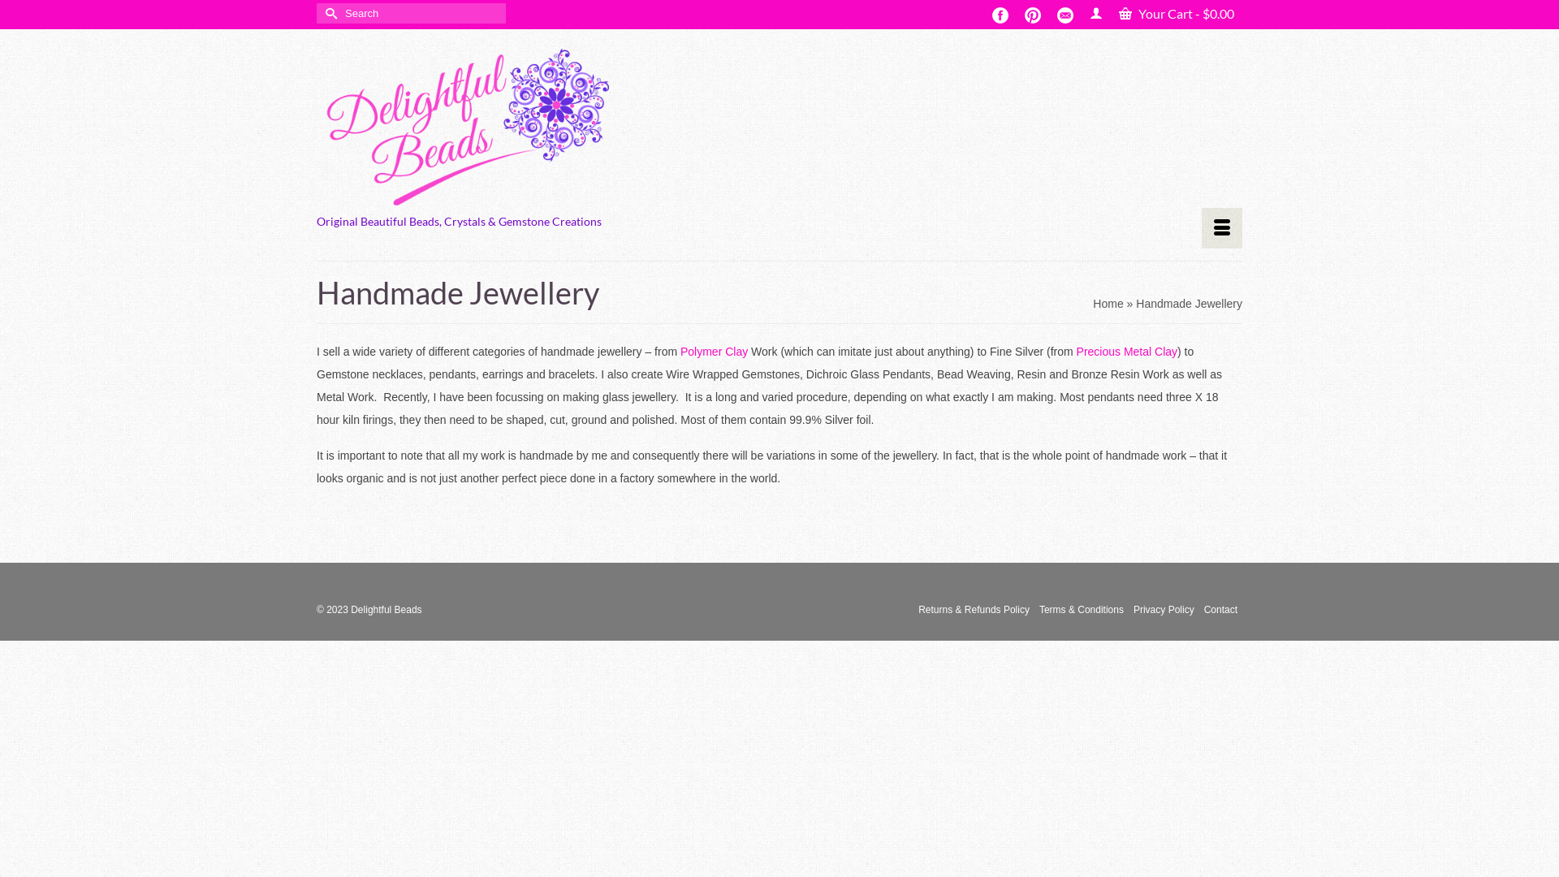  What do you see at coordinates (1221, 610) in the screenshot?
I see `Contact` at bounding box center [1221, 610].